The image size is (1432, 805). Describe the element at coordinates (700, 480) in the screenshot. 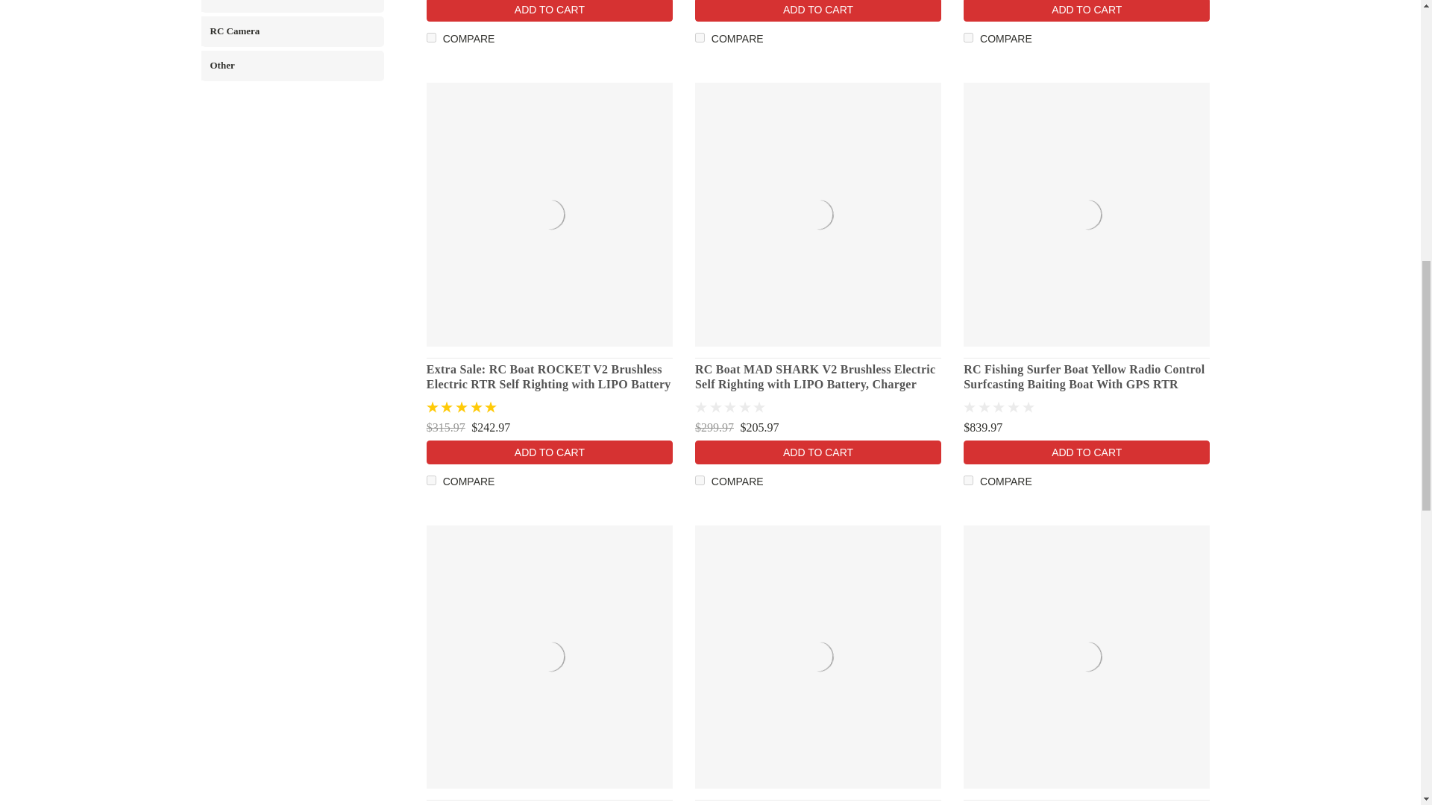

I see `3006` at that location.